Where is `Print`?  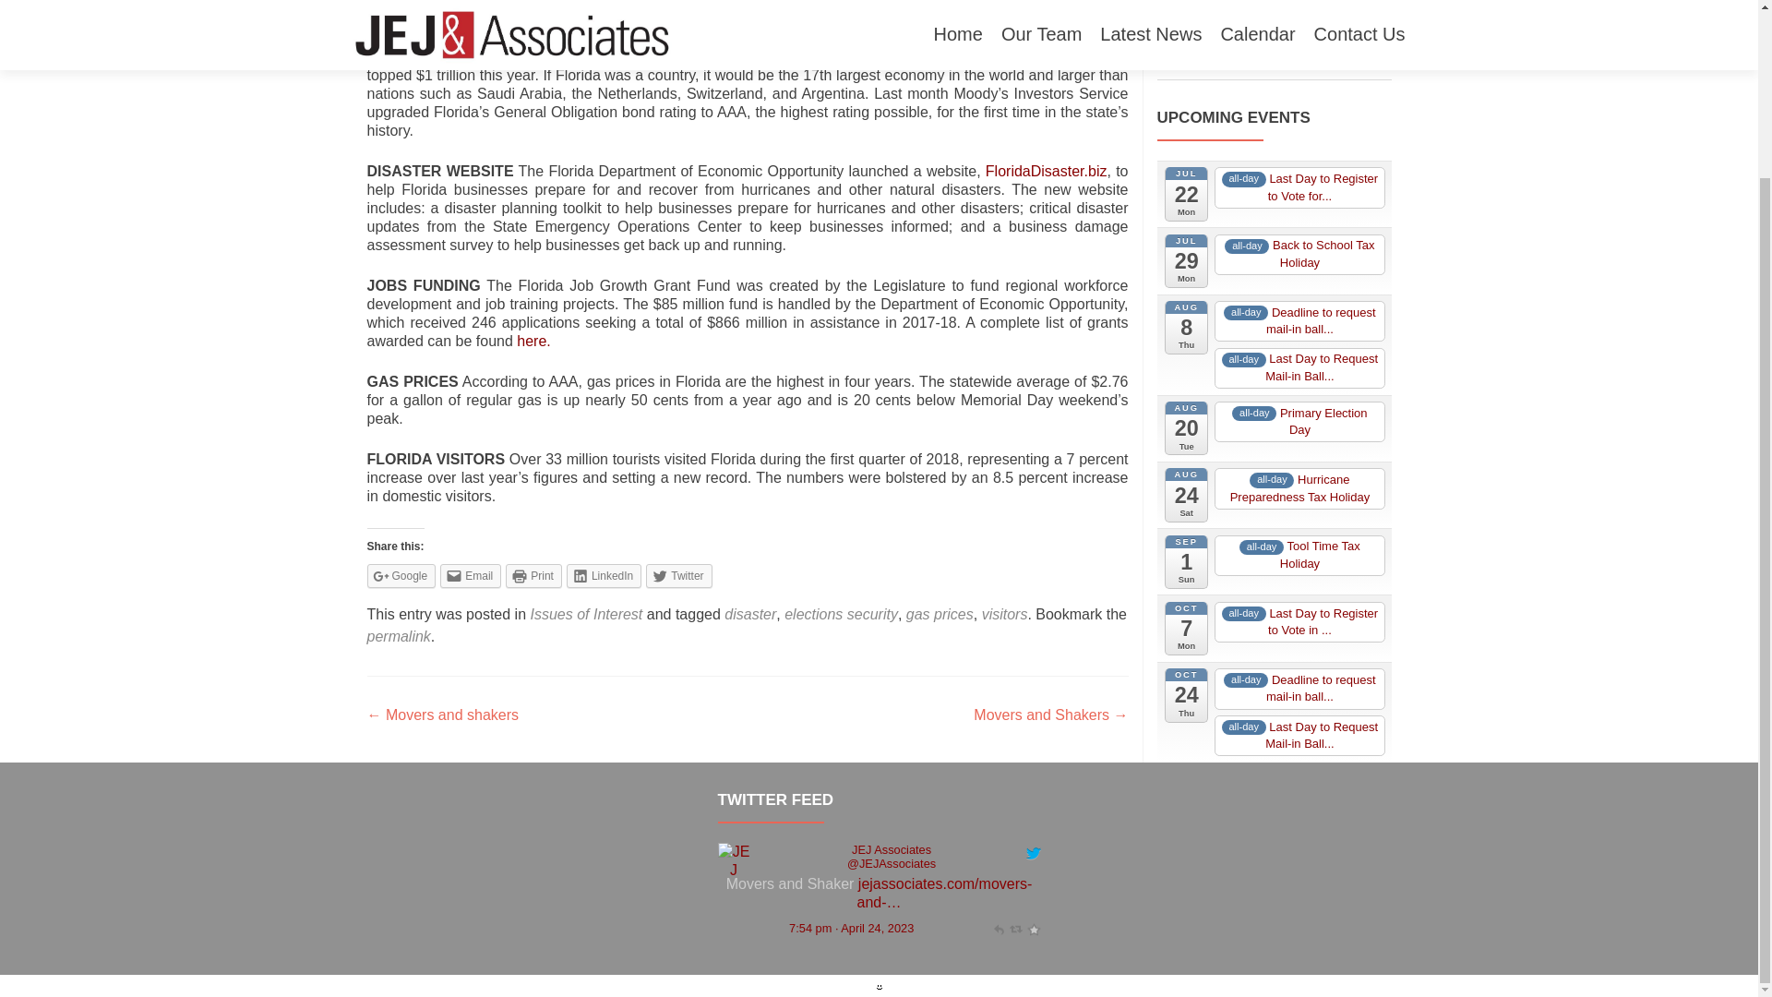 Print is located at coordinates (533, 576).